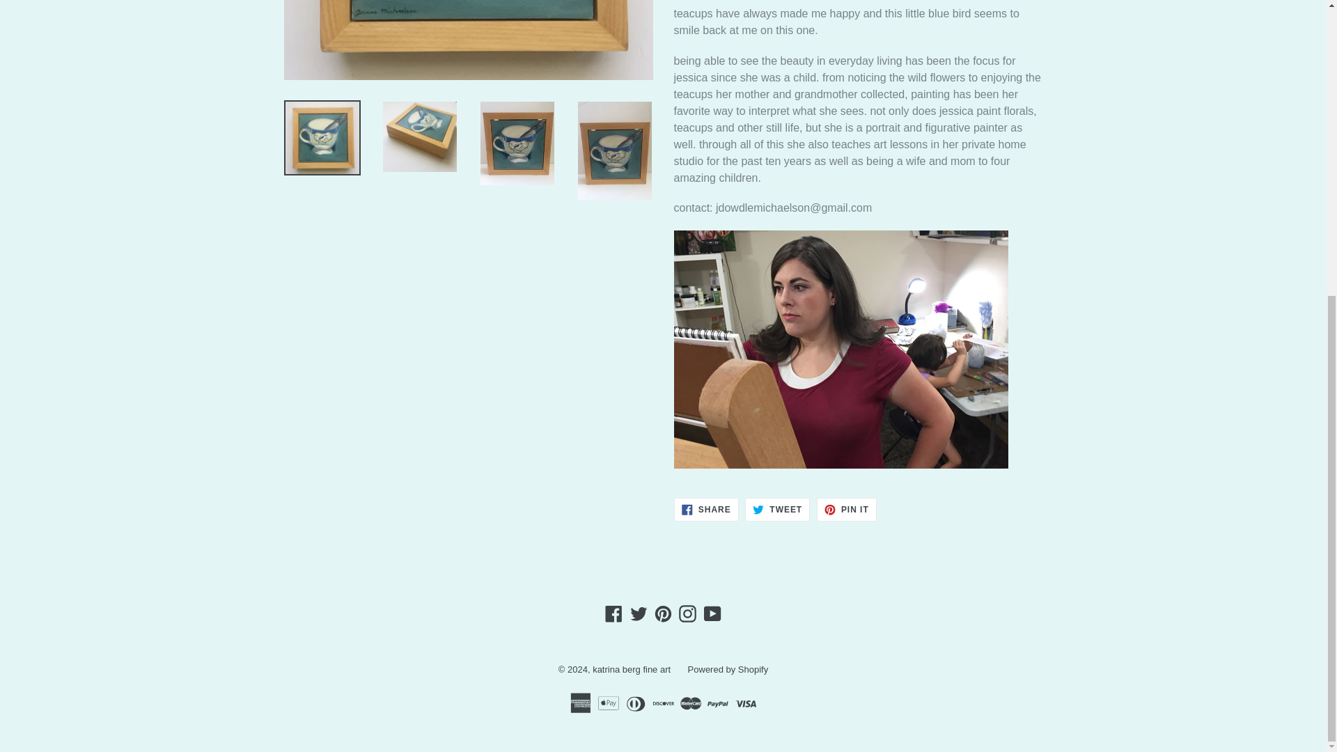  I want to click on Pin on Pinterest, so click(847, 510).